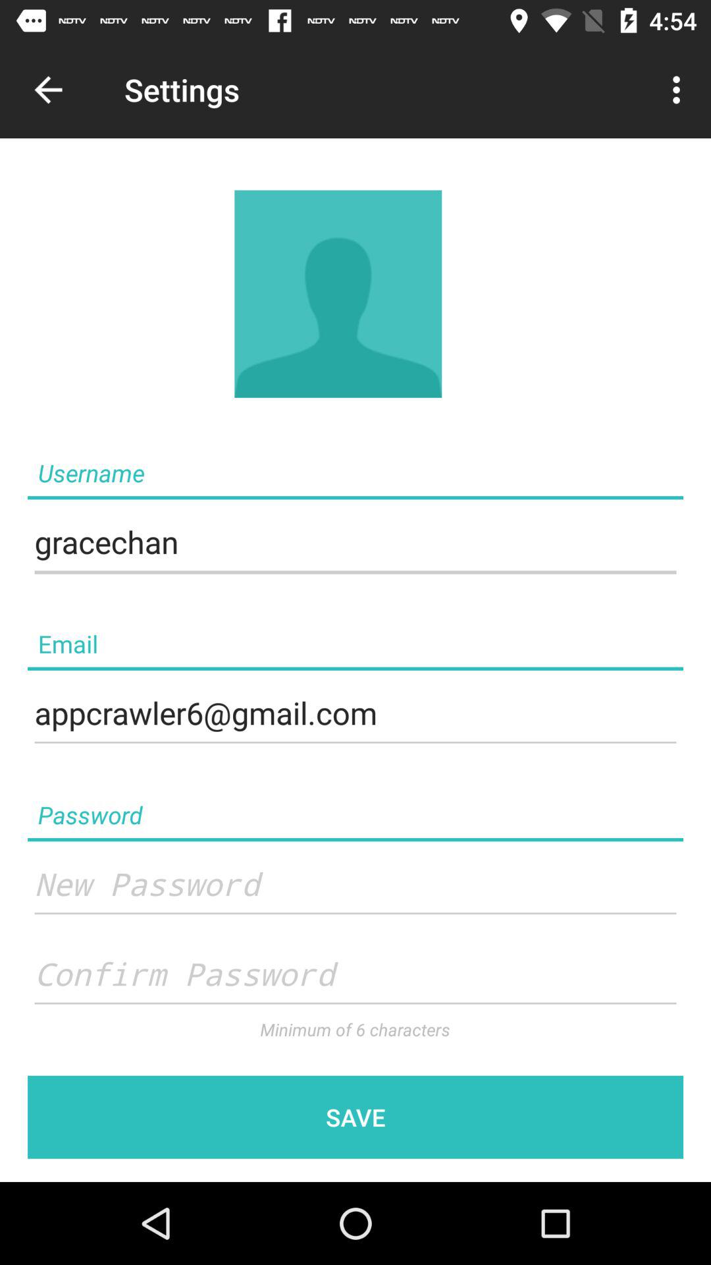 This screenshot has width=711, height=1265. I want to click on confirm your password, so click(355, 974).